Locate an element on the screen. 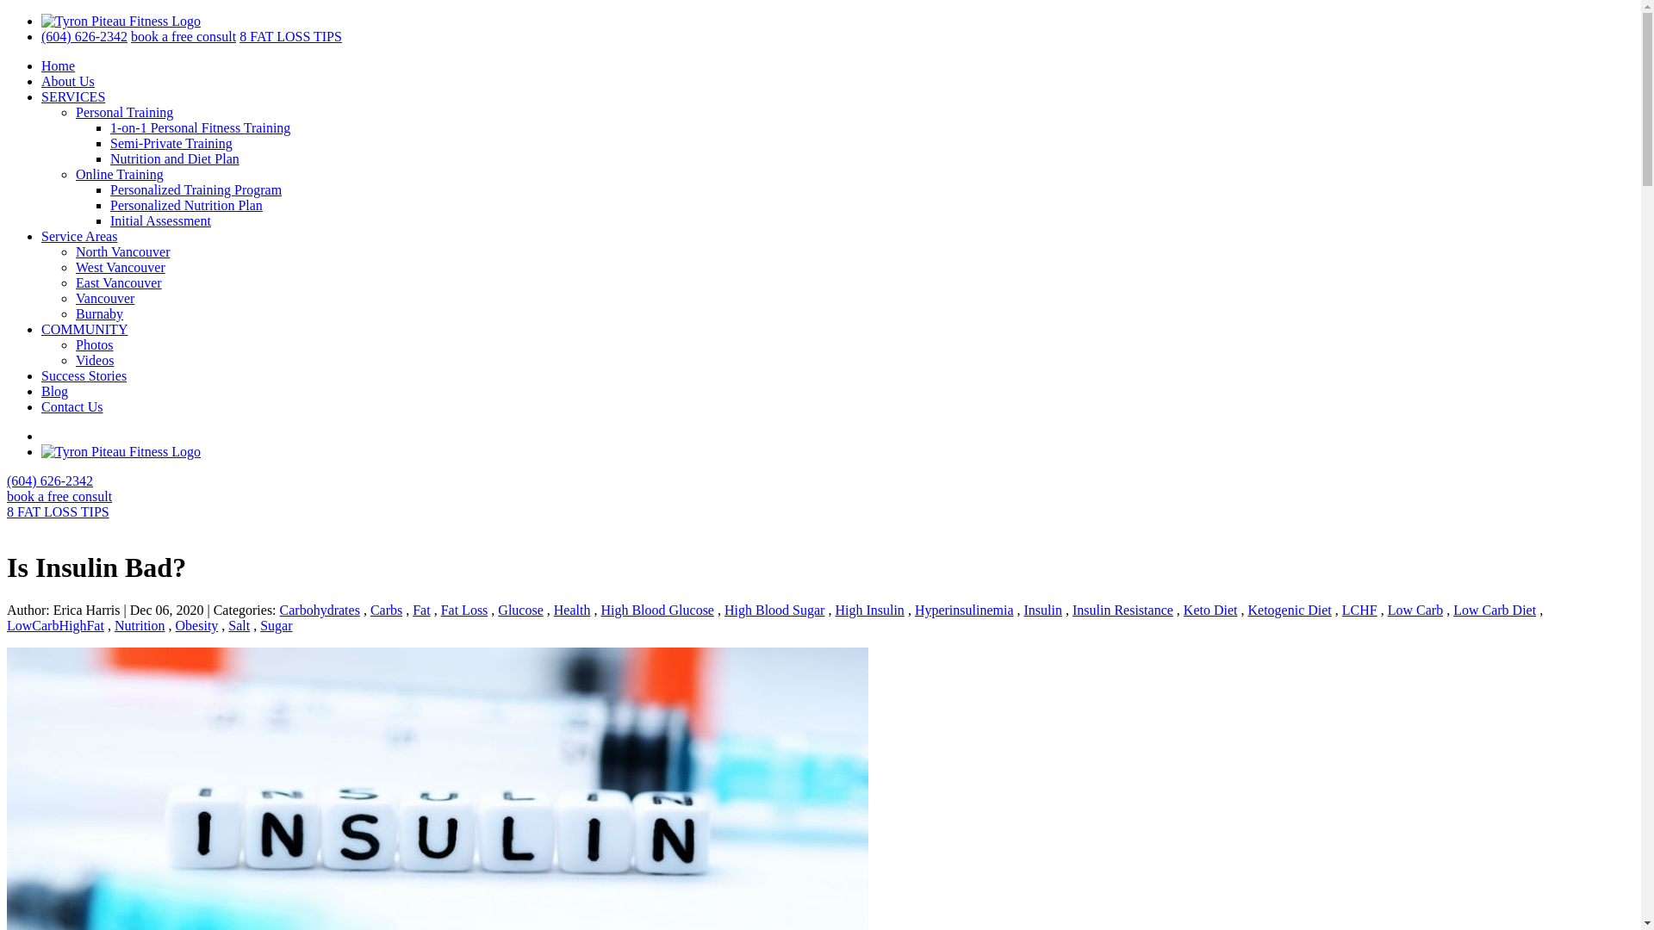 The height and width of the screenshot is (930, 1654). Photos is located at coordinates (95, 344).